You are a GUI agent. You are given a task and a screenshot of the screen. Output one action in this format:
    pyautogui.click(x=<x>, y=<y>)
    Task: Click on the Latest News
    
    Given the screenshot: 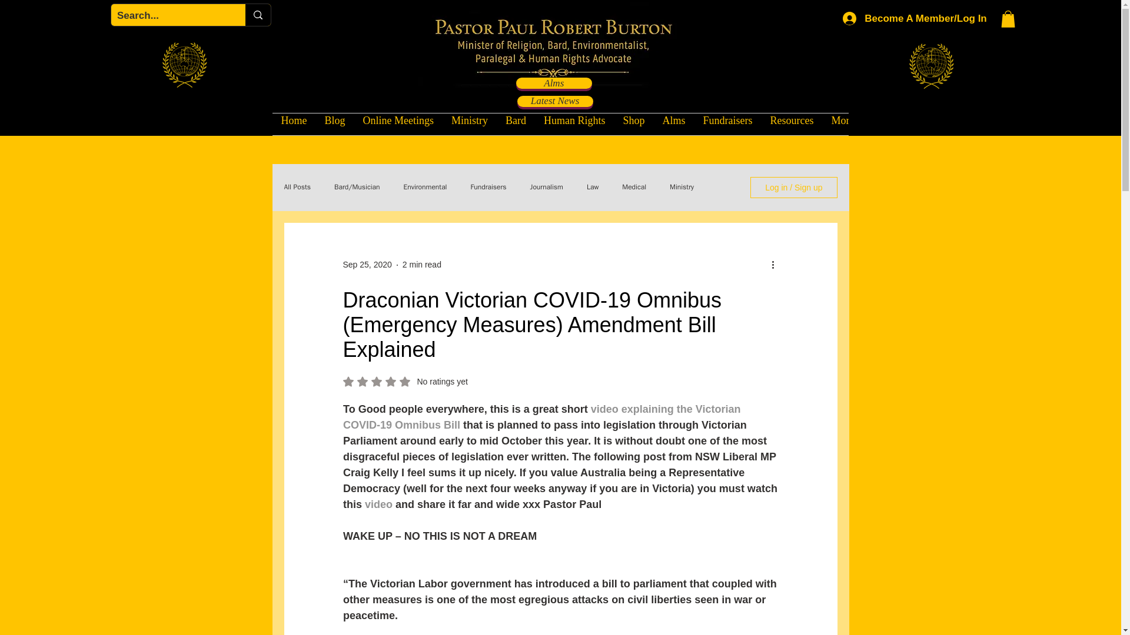 What is the action you would take?
    pyautogui.click(x=554, y=101)
    